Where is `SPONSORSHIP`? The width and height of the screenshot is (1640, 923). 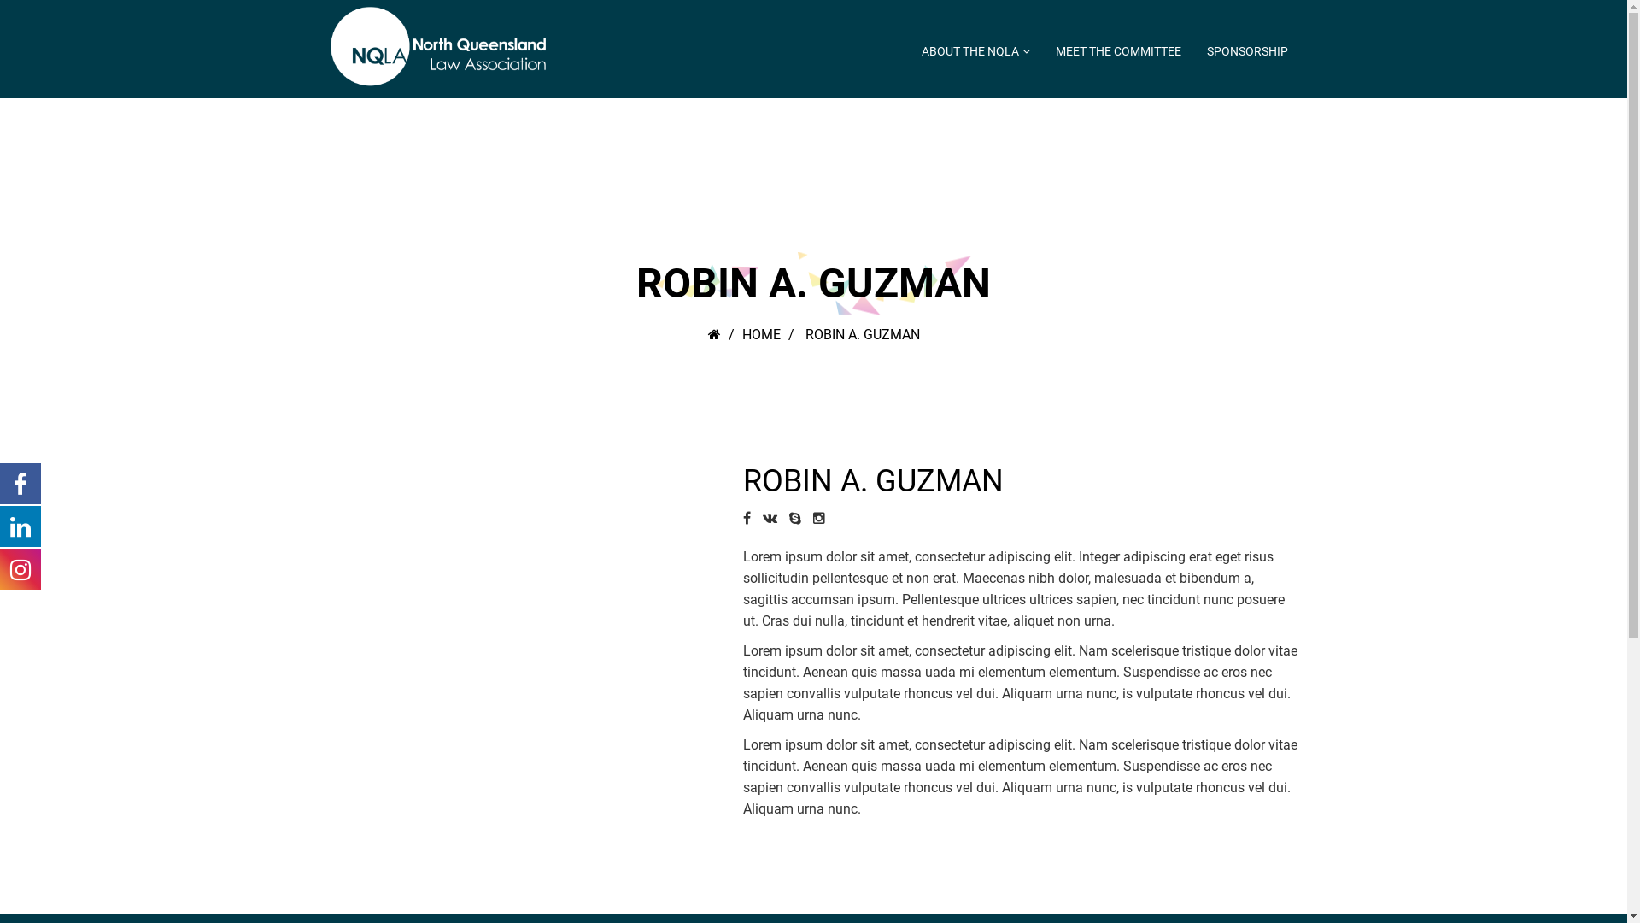
SPONSORSHIP is located at coordinates (1247, 51).